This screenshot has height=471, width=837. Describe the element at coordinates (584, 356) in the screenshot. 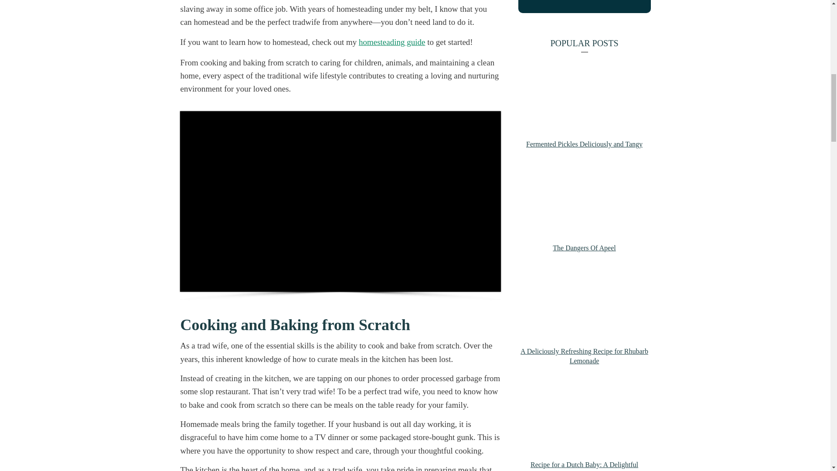

I see `A Deliciously Refreshing Recipe for Rhubarb Lemonade` at that location.